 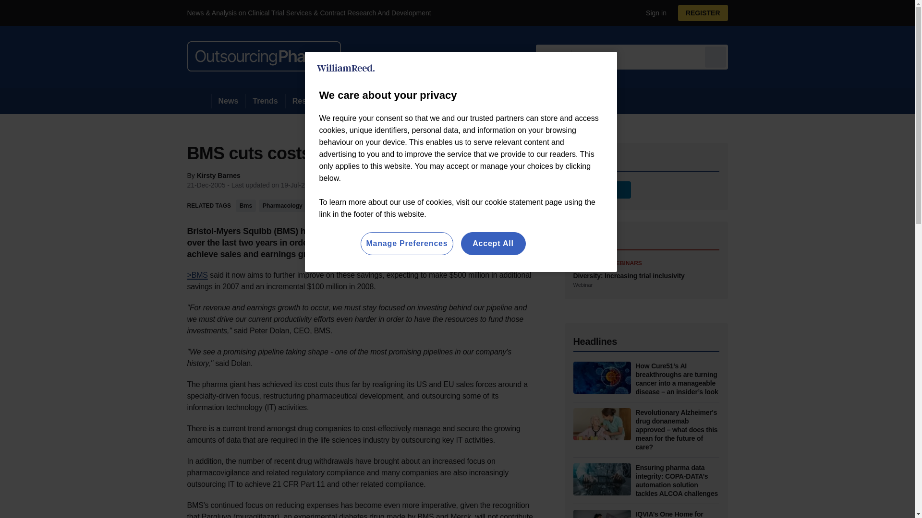 What do you see at coordinates (346, 68) in the screenshot?
I see `William Reed` at bounding box center [346, 68].